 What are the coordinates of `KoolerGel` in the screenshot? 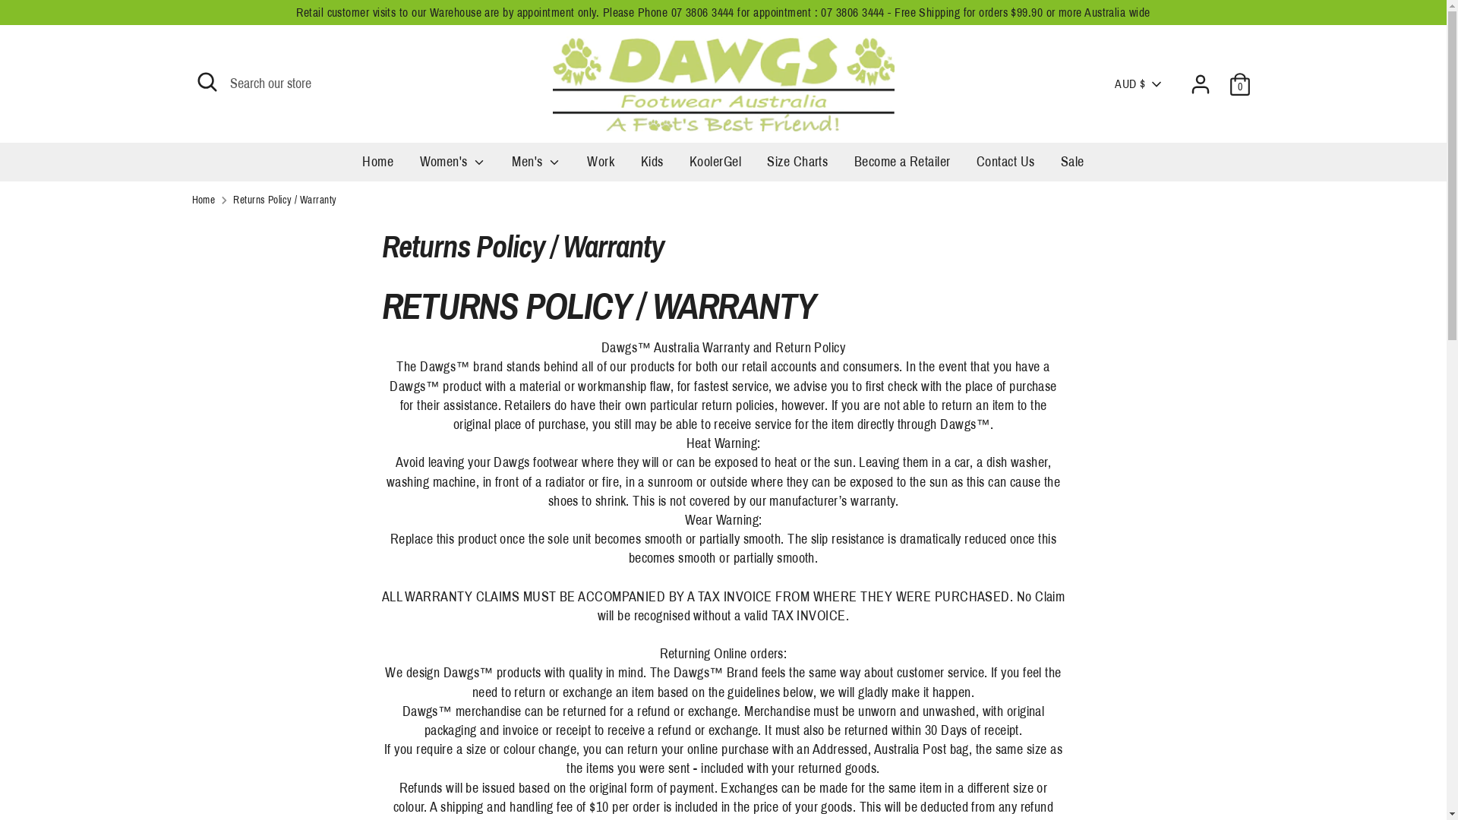 It's located at (715, 167).